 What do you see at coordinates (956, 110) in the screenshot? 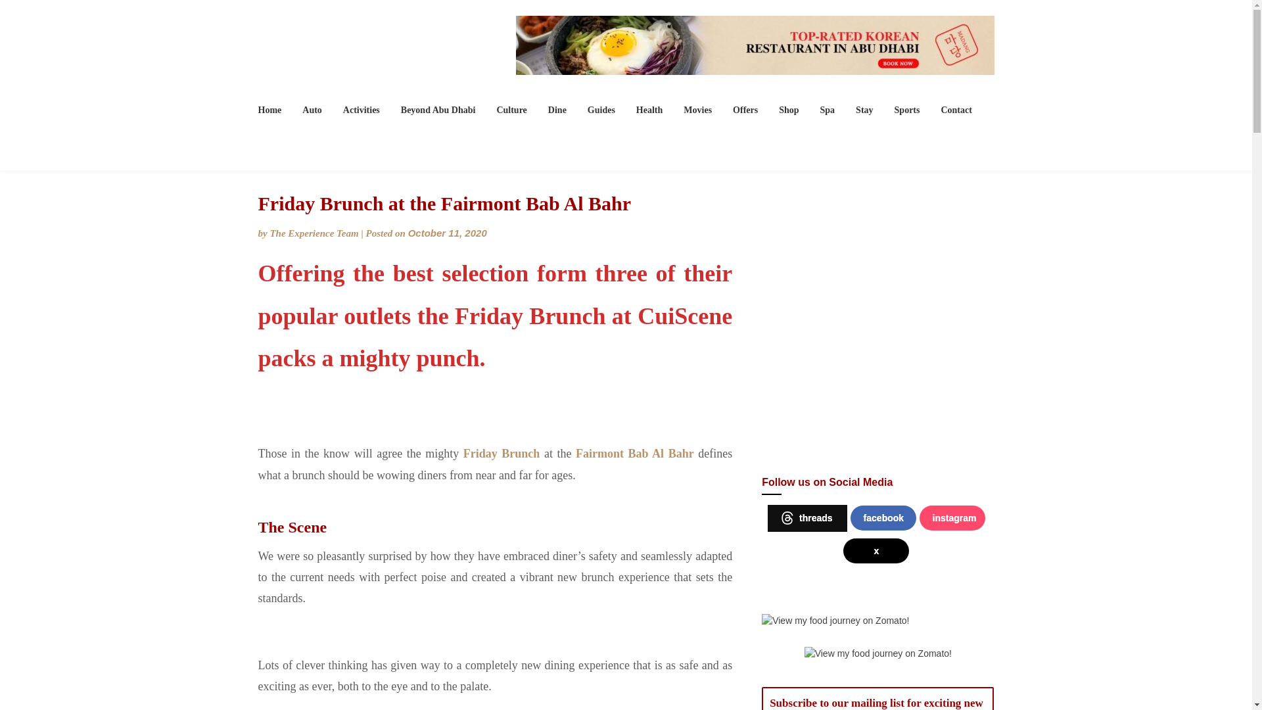
I see `Contact` at bounding box center [956, 110].